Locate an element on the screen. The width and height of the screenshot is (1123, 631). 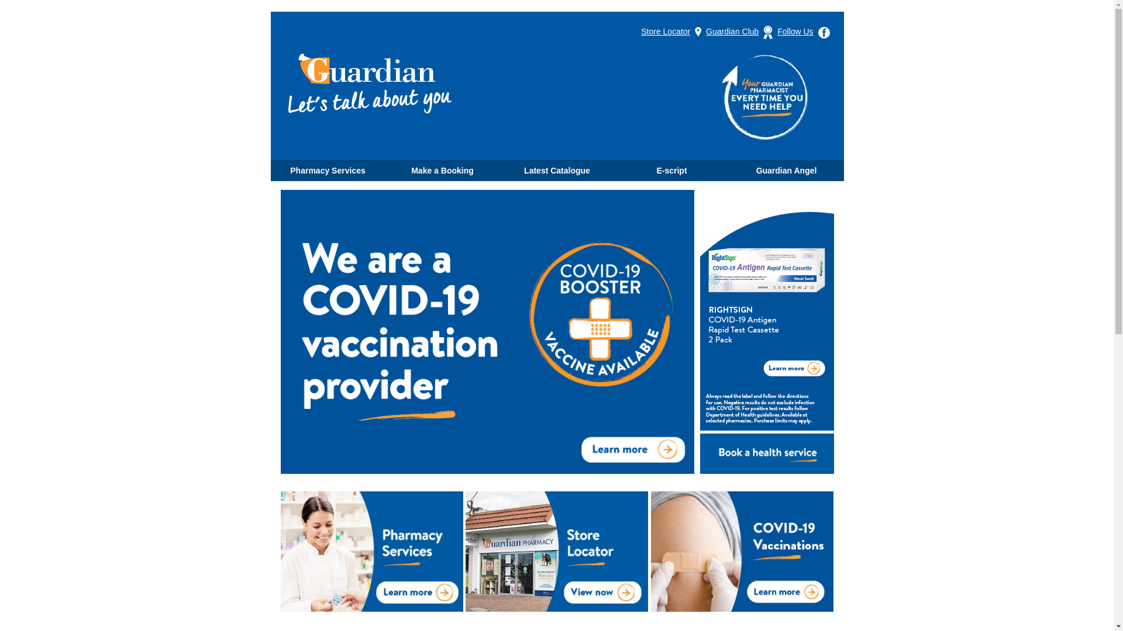
Latest Catalogue is located at coordinates (557, 171).